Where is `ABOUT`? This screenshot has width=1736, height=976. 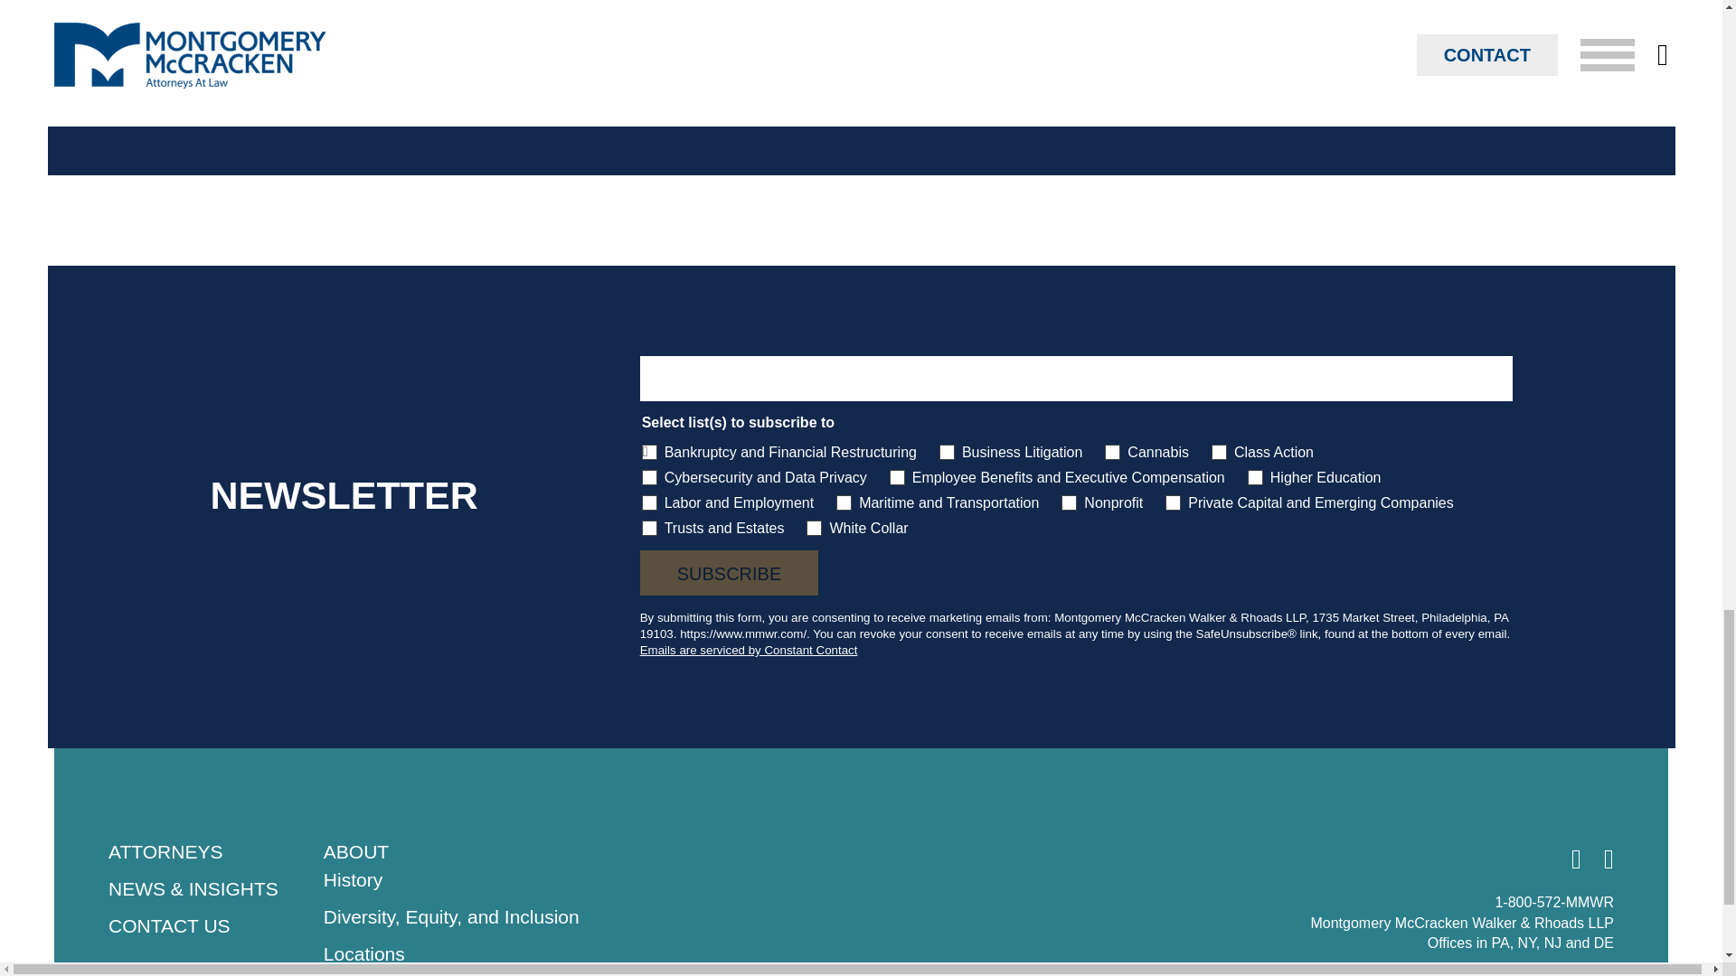
ABOUT is located at coordinates (356, 851).